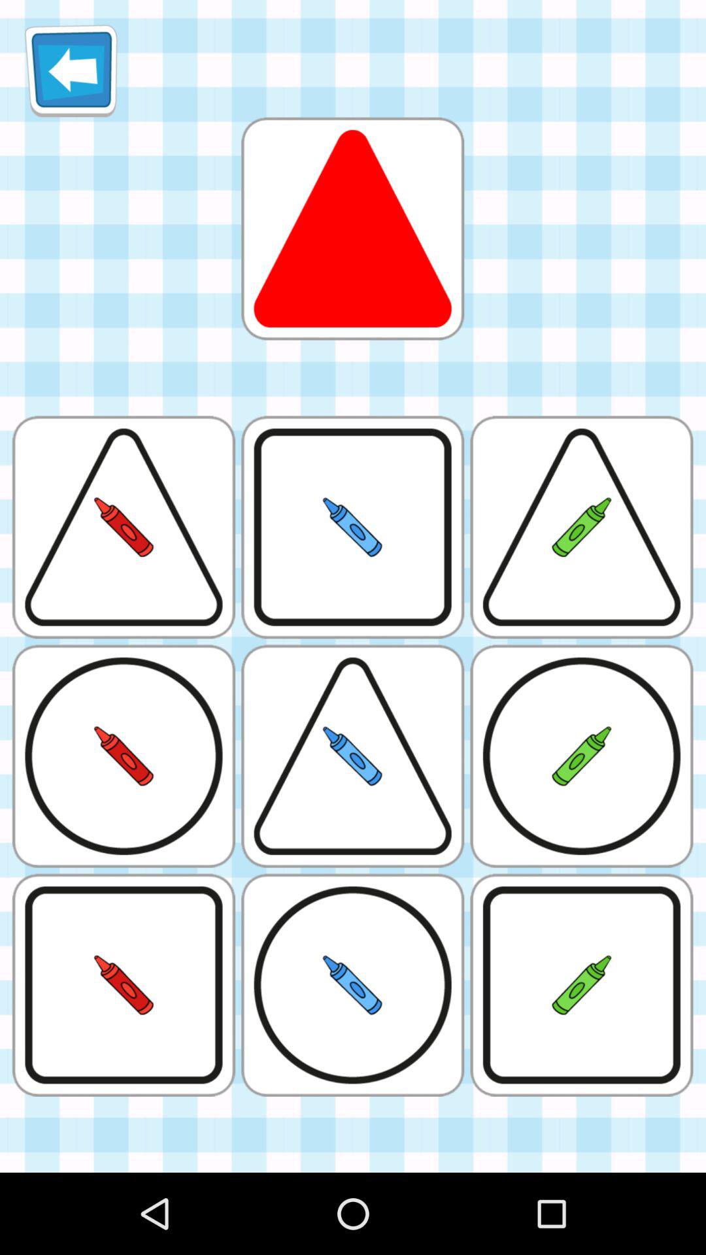 Image resolution: width=706 pixels, height=1255 pixels. What do you see at coordinates (71, 71) in the screenshot?
I see `go back` at bounding box center [71, 71].